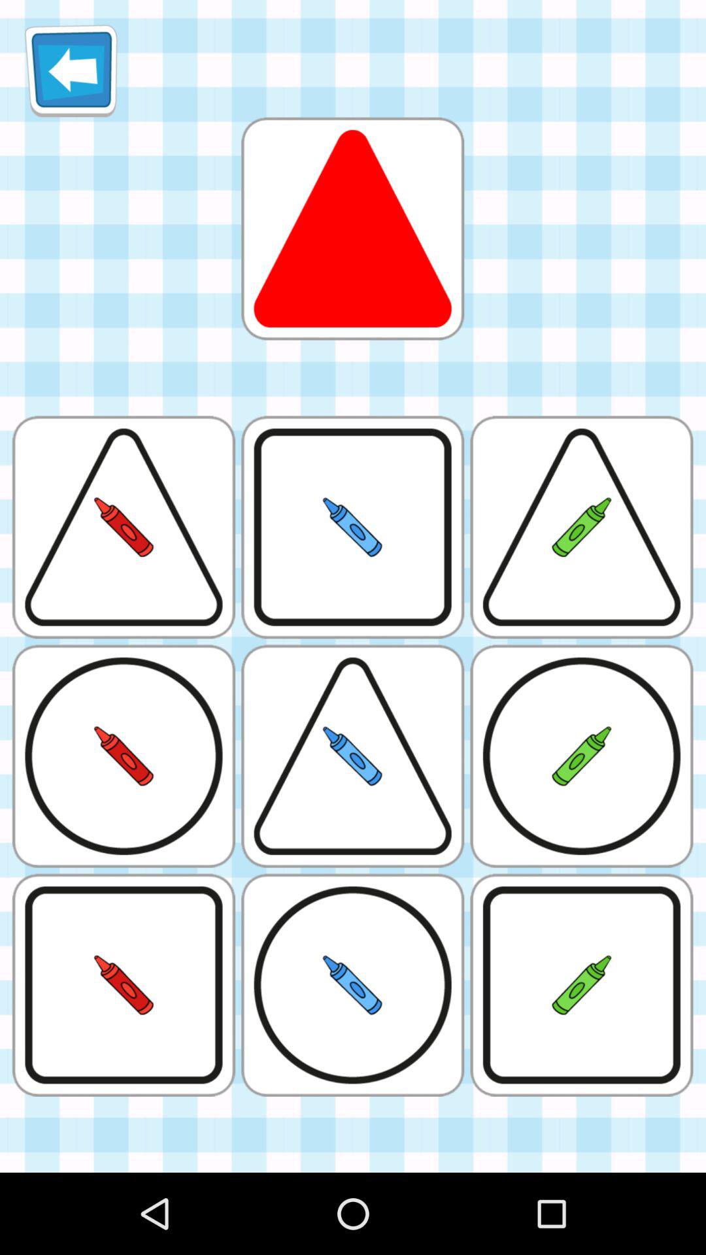 Image resolution: width=706 pixels, height=1255 pixels. What do you see at coordinates (71, 71) in the screenshot?
I see `go back` at bounding box center [71, 71].